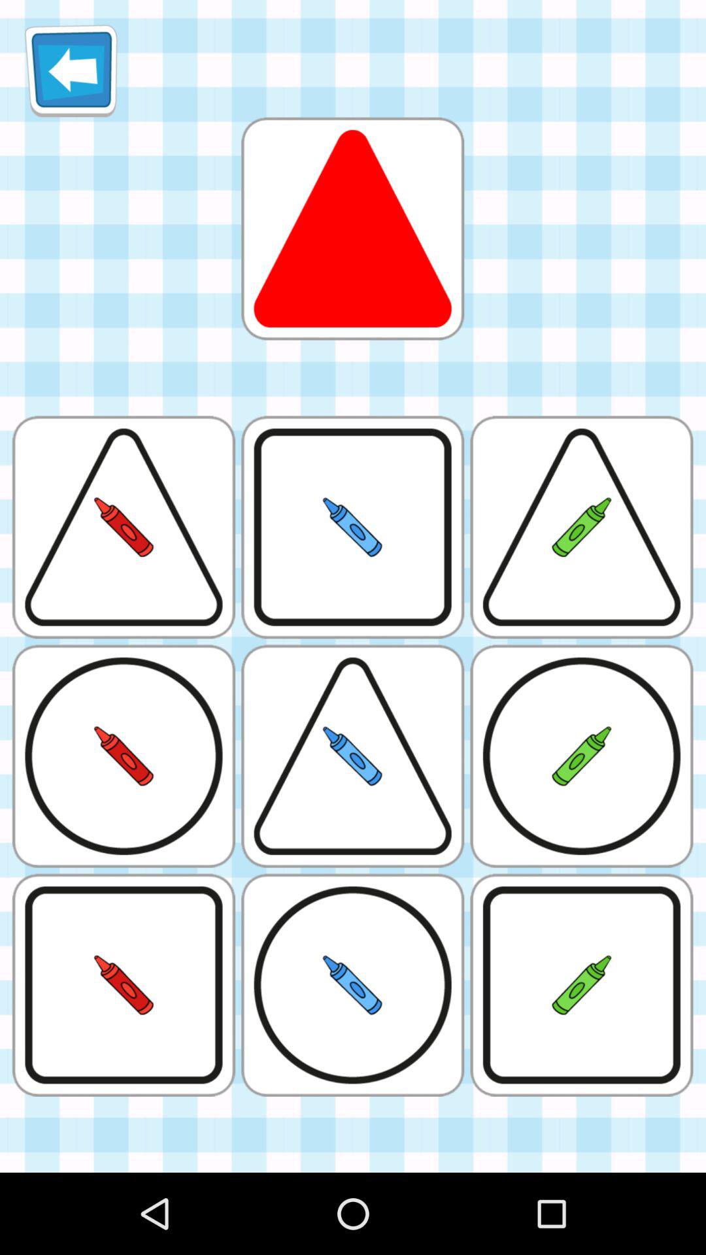 Image resolution: width=706 pixels, height=1255 pixels. What do you see at coordinates (71, 71) in the screenshot?
I see `go back` at bounding box center [71, 71].